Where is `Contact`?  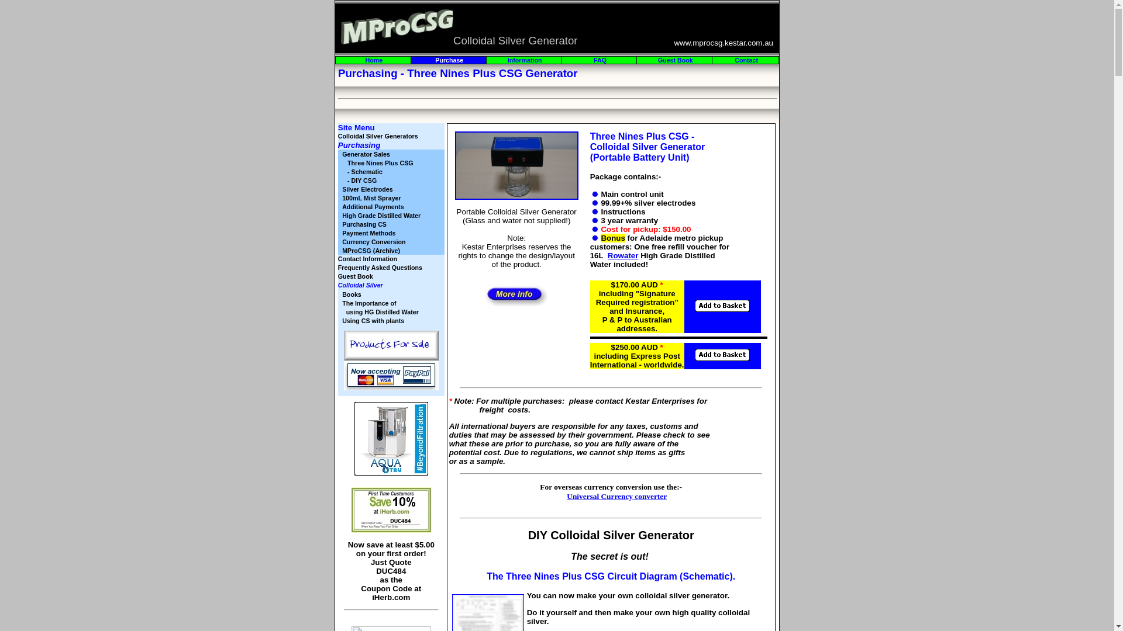 Contact is located at coordinates (746, 60).